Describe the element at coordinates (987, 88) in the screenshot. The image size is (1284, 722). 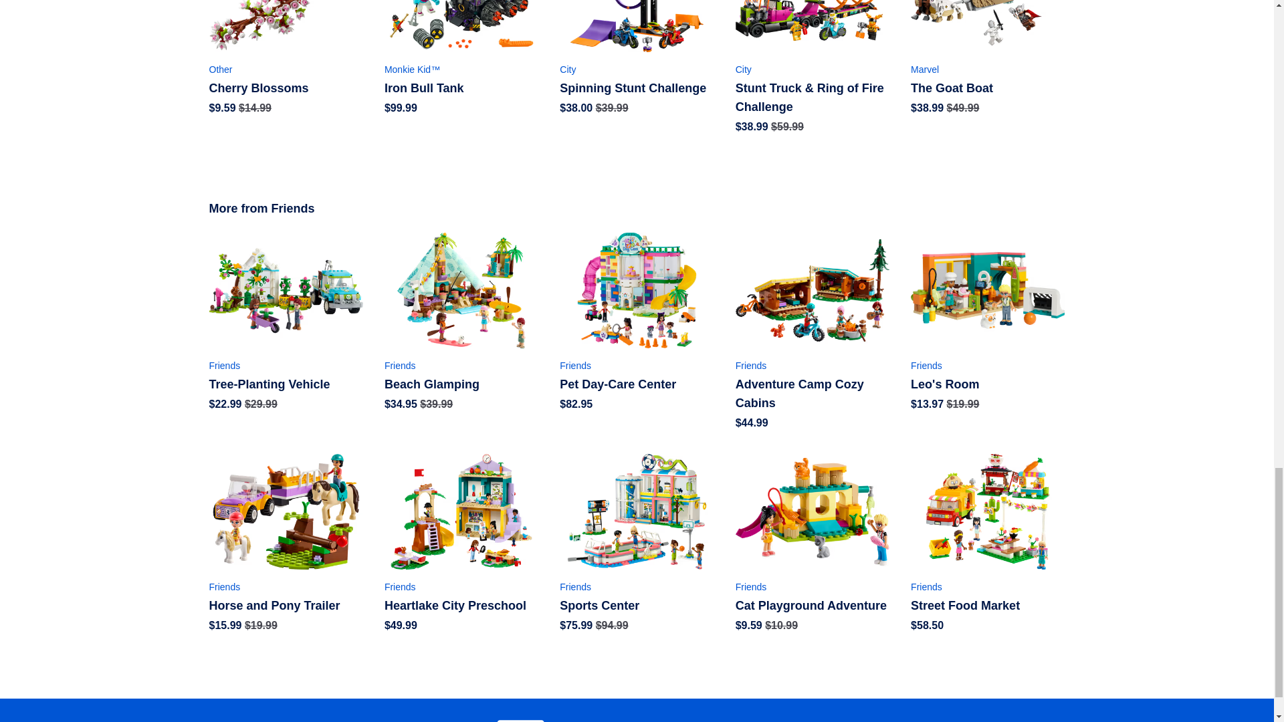
I see `The Goat Boat` at that location.